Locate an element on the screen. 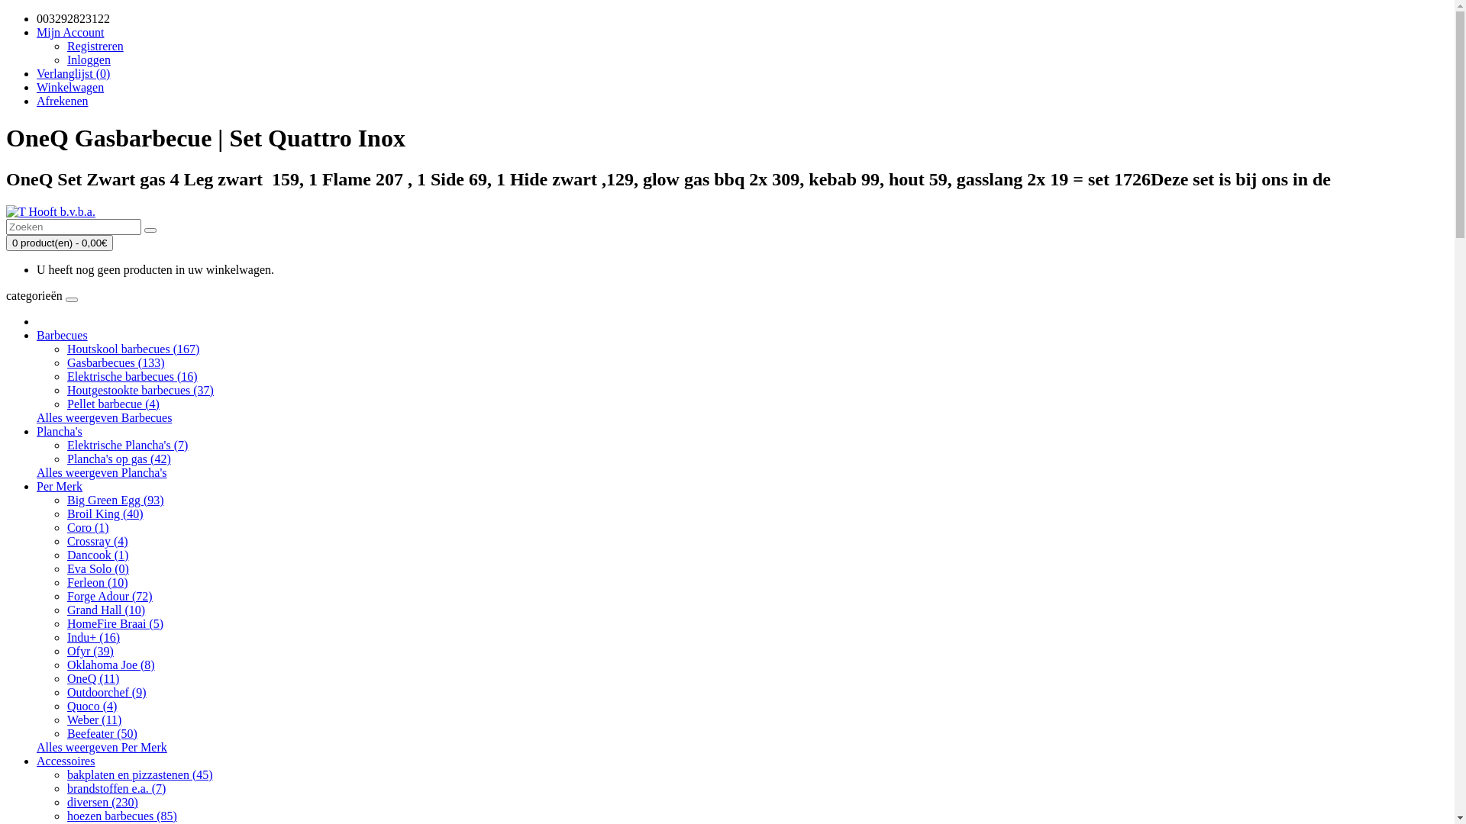 The height and width of the screenshot is (824, 1466). Eva Solo (0) is located at coordinates (98, 569).